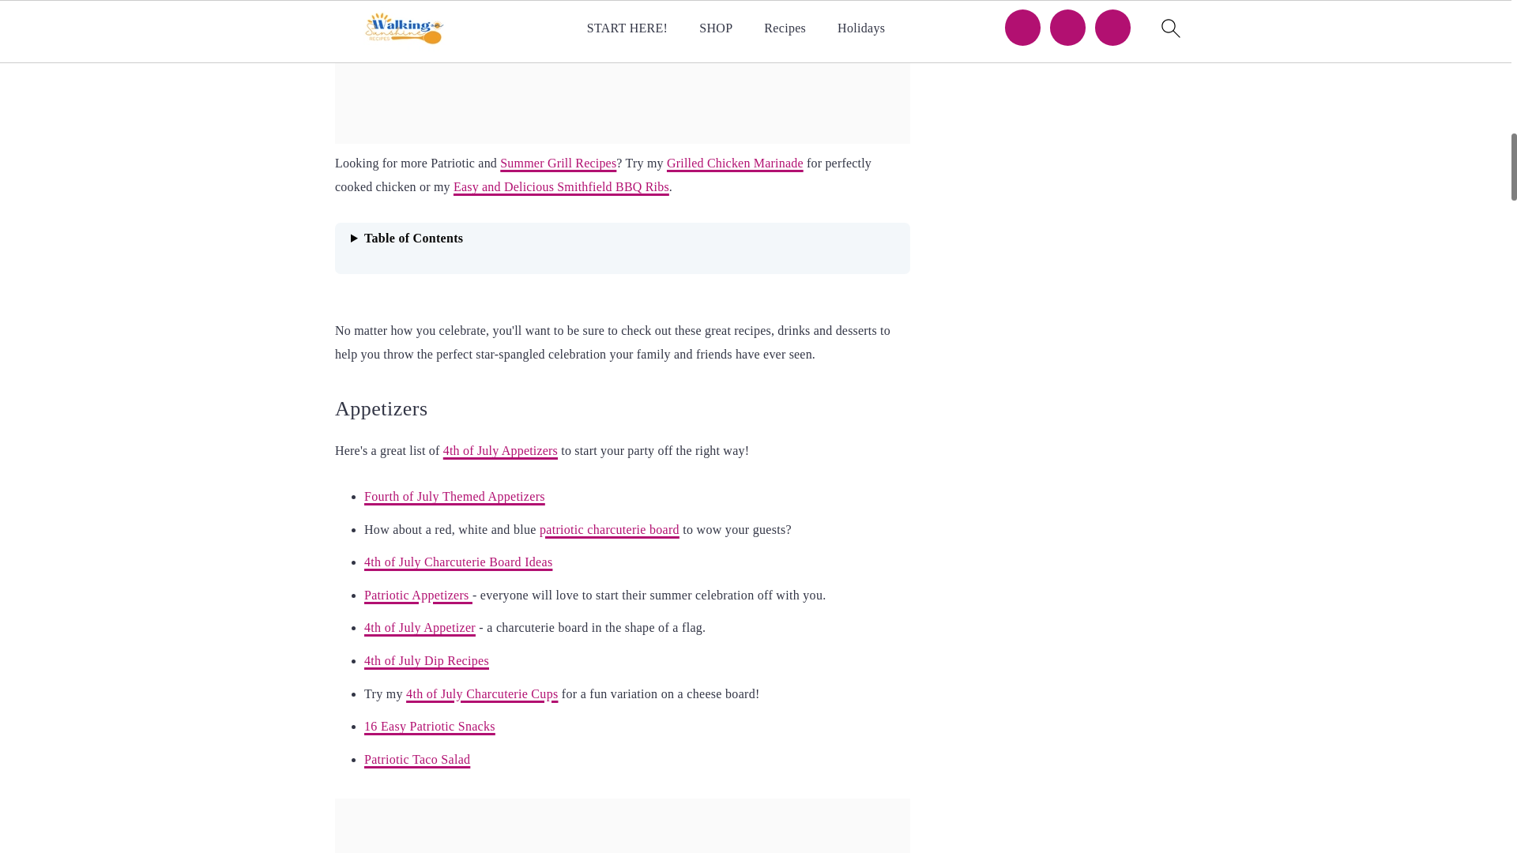 The height and width of the screenshot is (853, 1517). What do you see at coordinates (561, 186) in the screenshot?
I see `Easy and Delicious Smithfield BBQ Ribs` at bounding box center [561, 186].